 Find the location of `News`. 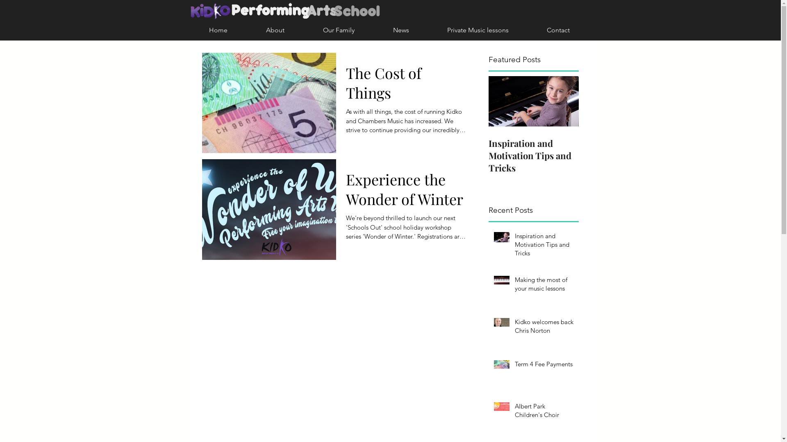

News is located at coordinates (401, 30).